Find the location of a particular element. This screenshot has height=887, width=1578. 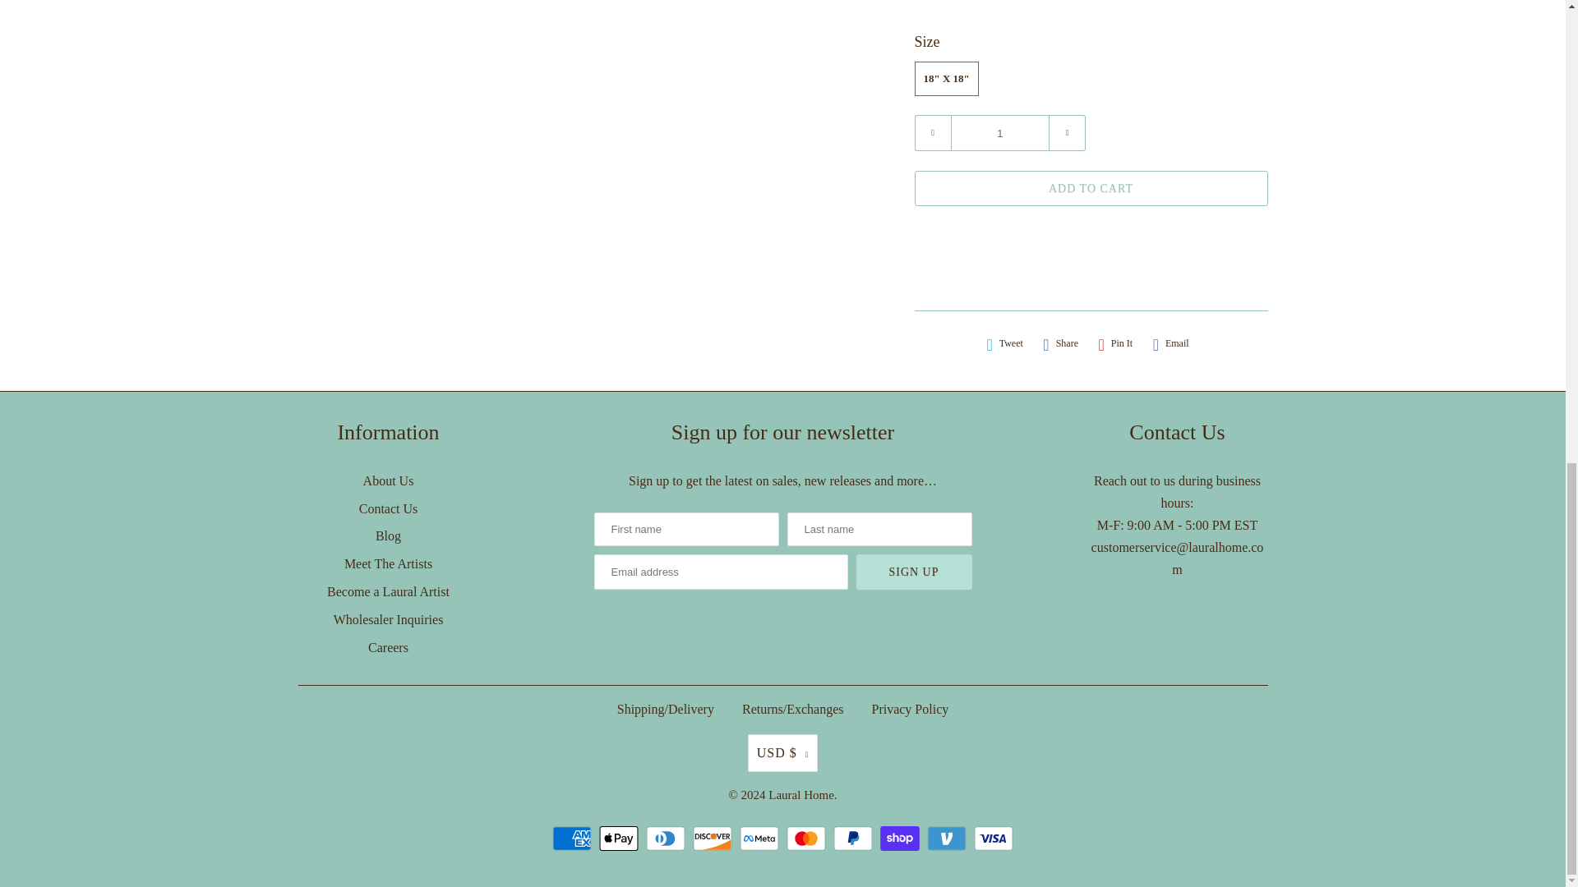

Apple Pay is located at coordinates (621, 838).